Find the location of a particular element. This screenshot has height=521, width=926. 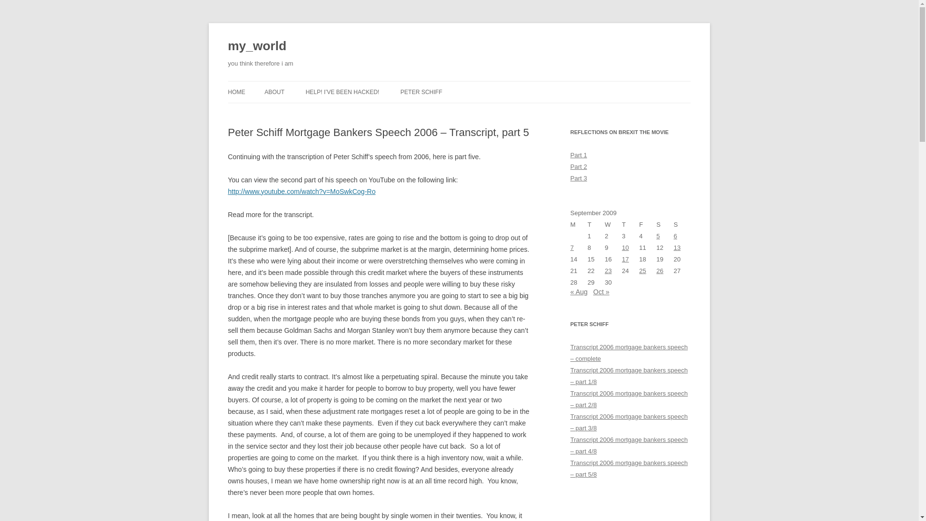

PETER SCHIFF is located at coordinates (421, 92).